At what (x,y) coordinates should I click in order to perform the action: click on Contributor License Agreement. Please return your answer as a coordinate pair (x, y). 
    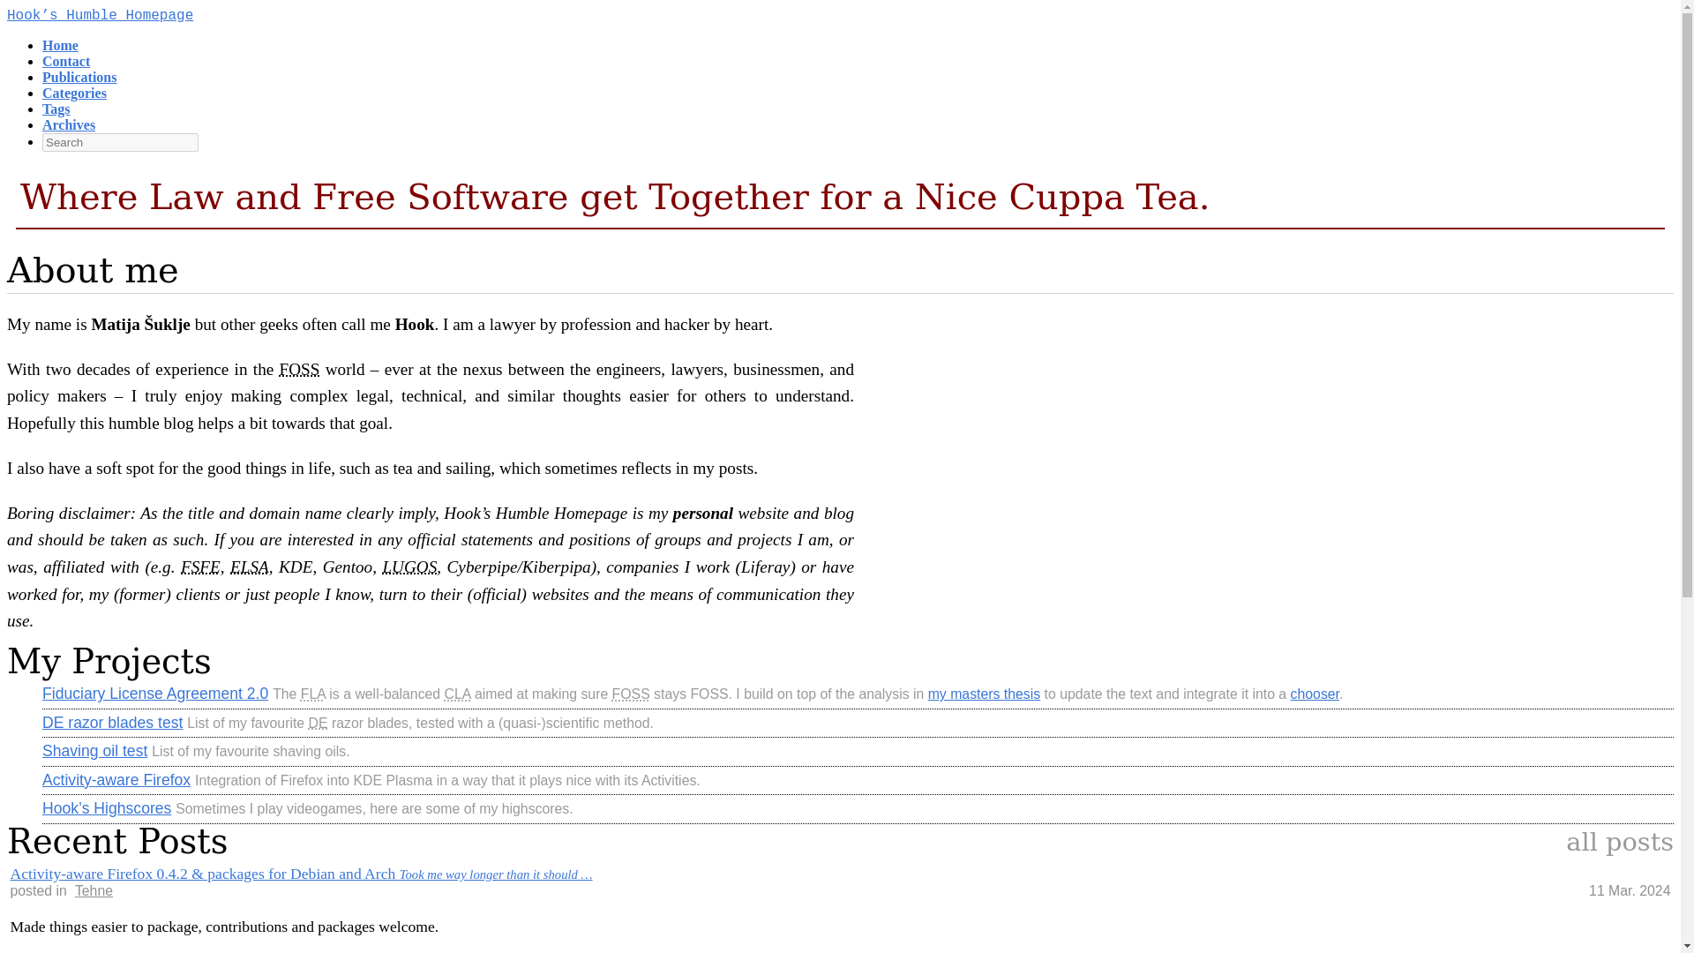
    Looking at the image, I should click on (457, 694).